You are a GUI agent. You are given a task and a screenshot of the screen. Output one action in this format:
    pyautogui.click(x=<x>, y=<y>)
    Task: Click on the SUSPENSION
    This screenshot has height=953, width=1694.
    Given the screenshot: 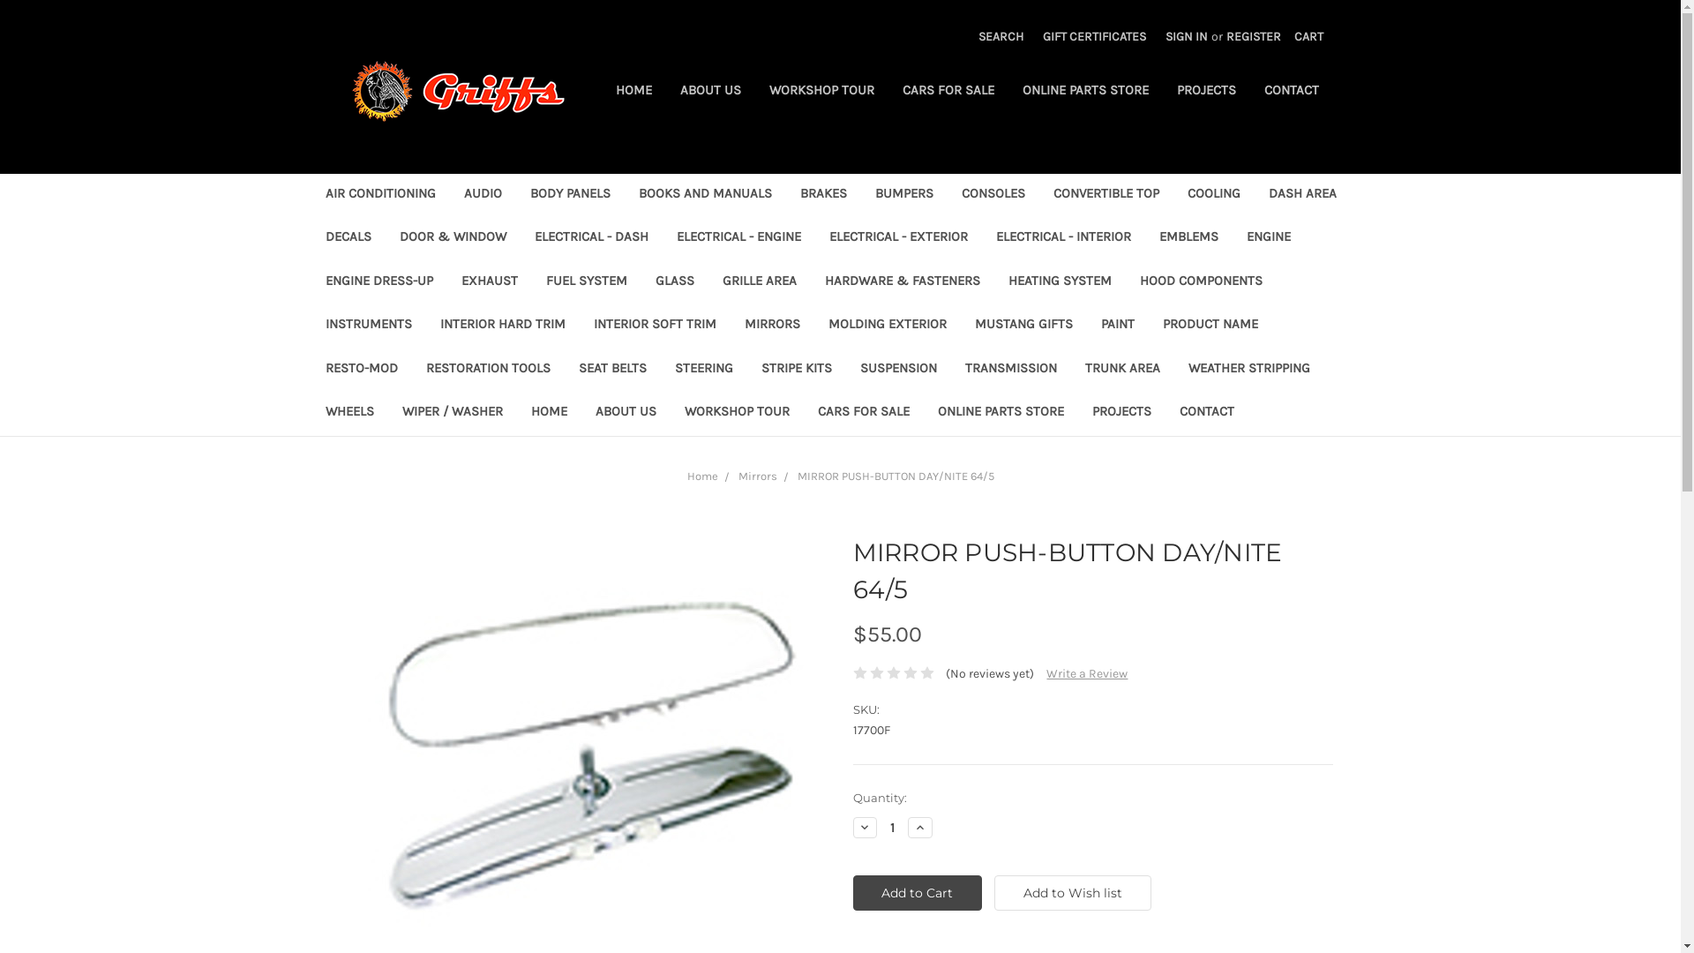 What is the action you would take?
    pyautogui.click(x=898, y=371)
    